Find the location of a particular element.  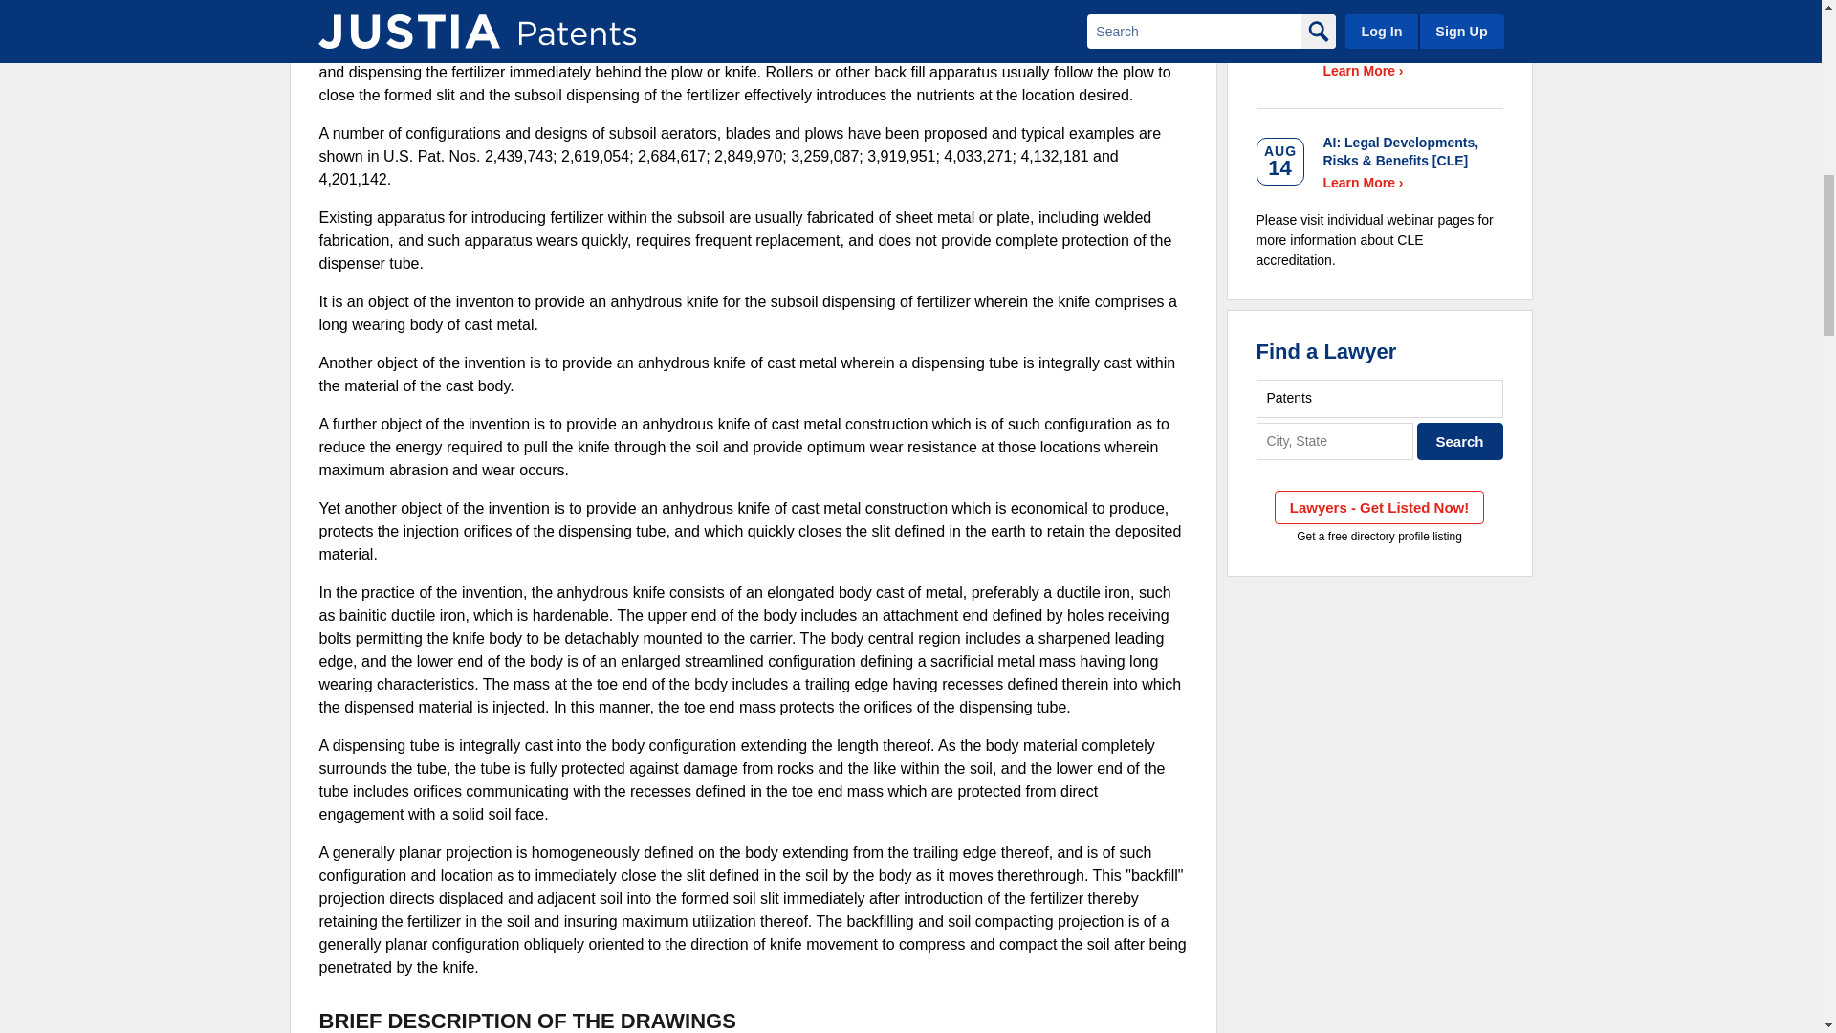

Legal Issue or Lawyer Name is located at coordinates (1379, 398).